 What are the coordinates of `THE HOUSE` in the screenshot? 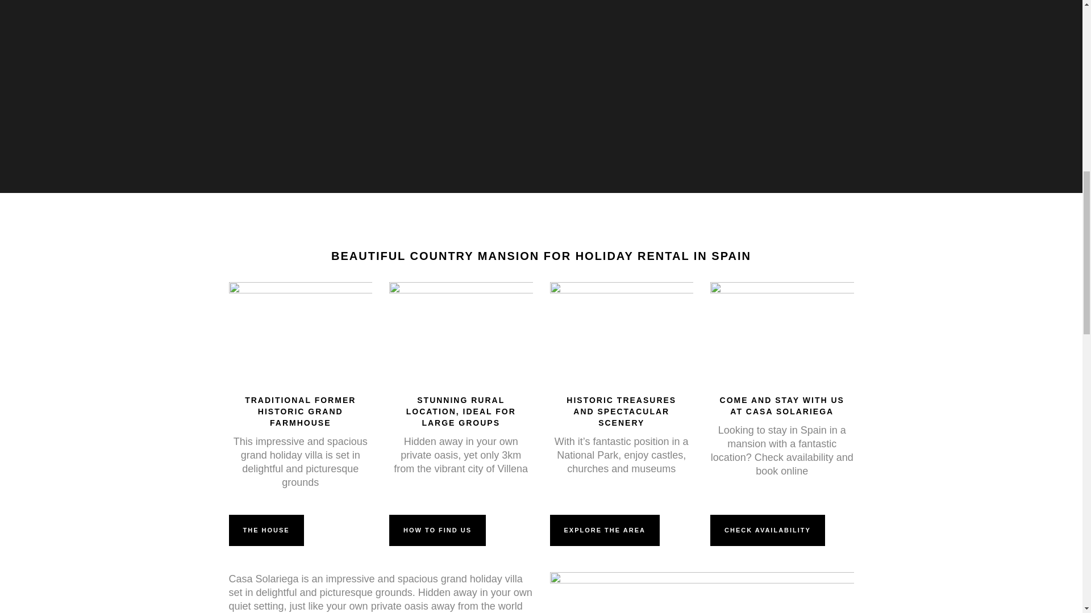 It's located at (265, 530).